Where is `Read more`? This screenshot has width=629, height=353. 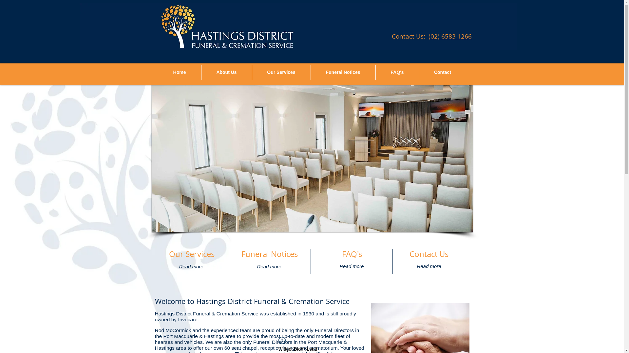 Read more is located at coordinates (352, 267).